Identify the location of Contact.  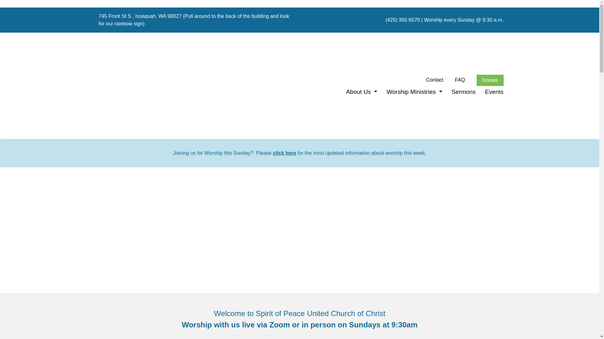
(434, 80).